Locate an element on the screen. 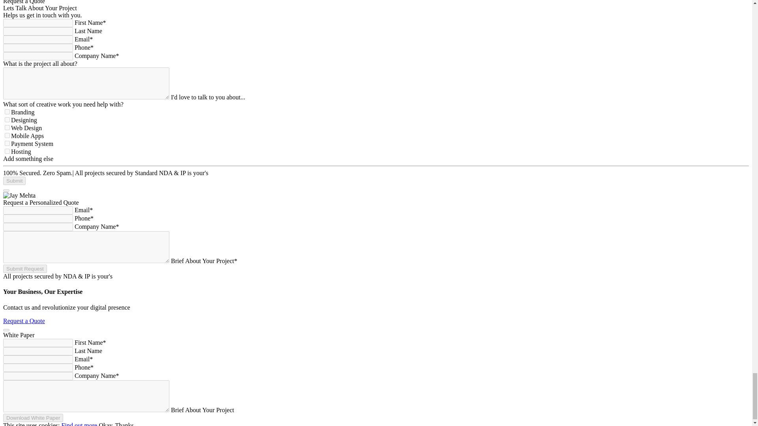 This screenshot has height=426, width=758. Payment System is located at coordinates (7, 144).